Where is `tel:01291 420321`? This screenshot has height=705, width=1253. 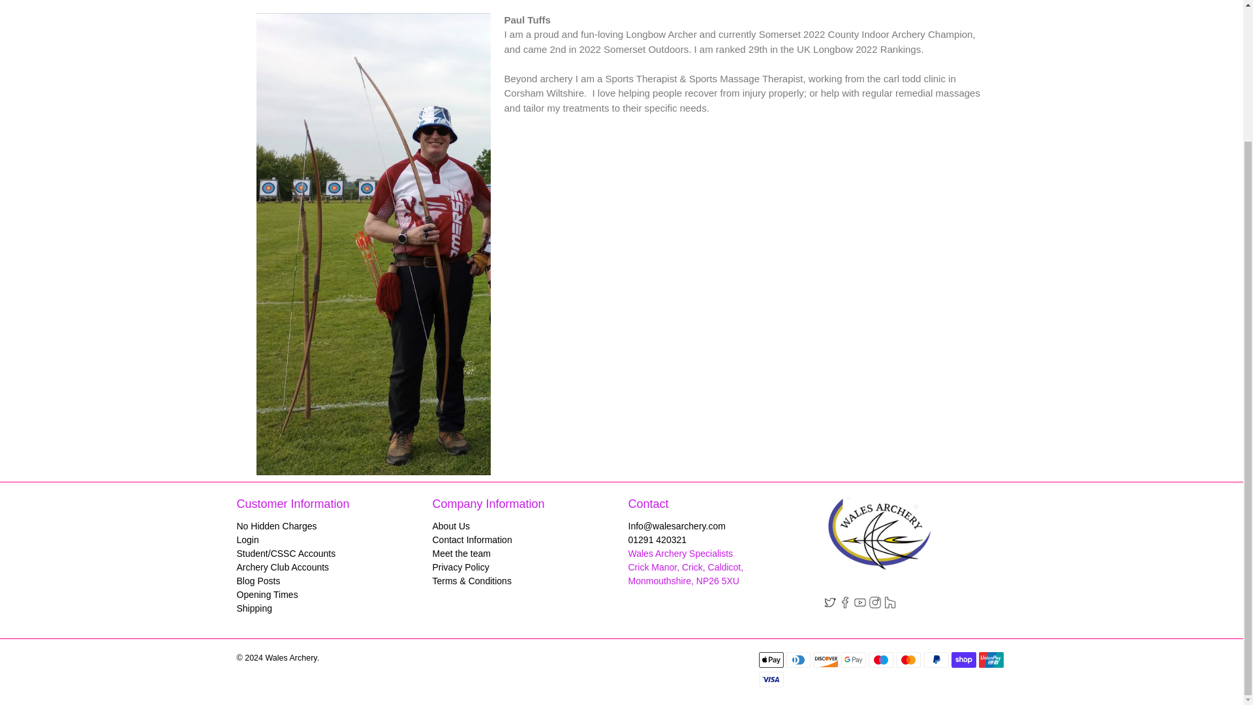
tel:01291 420321 is located at coordinates (657, 539).